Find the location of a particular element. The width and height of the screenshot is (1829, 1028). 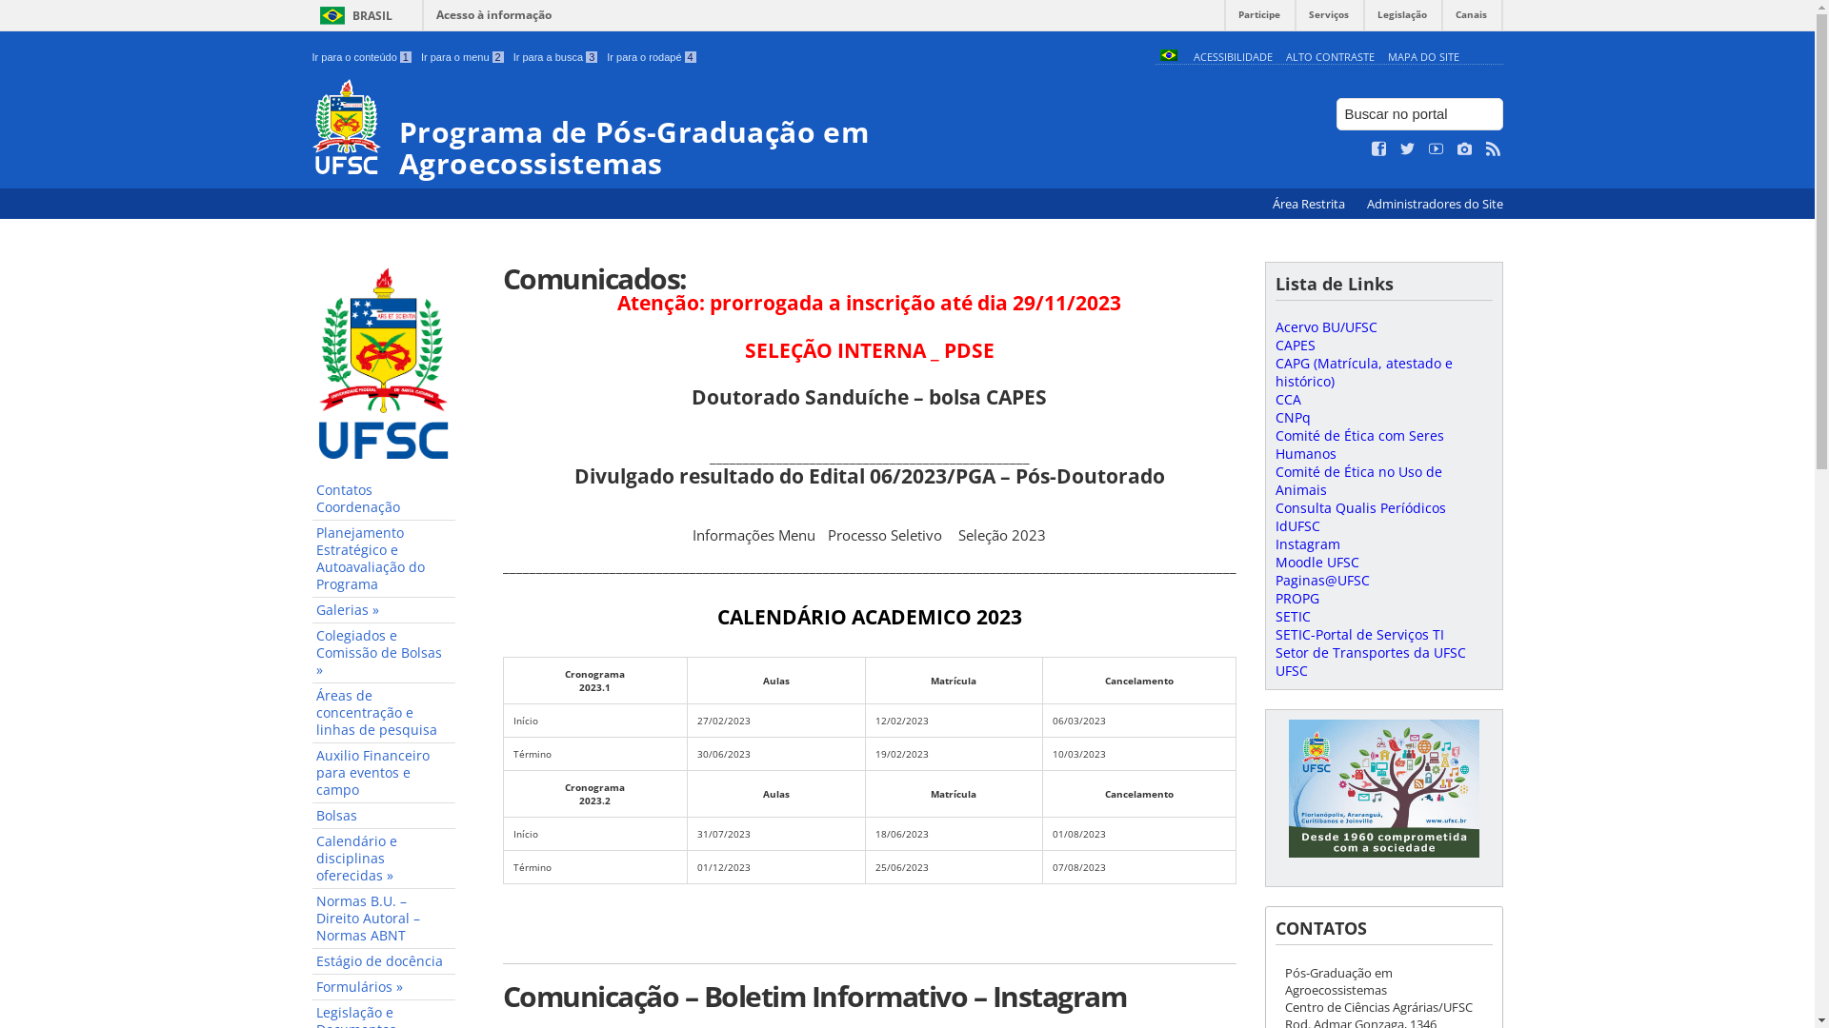

BRASIL is located at coordinates (352, 15).